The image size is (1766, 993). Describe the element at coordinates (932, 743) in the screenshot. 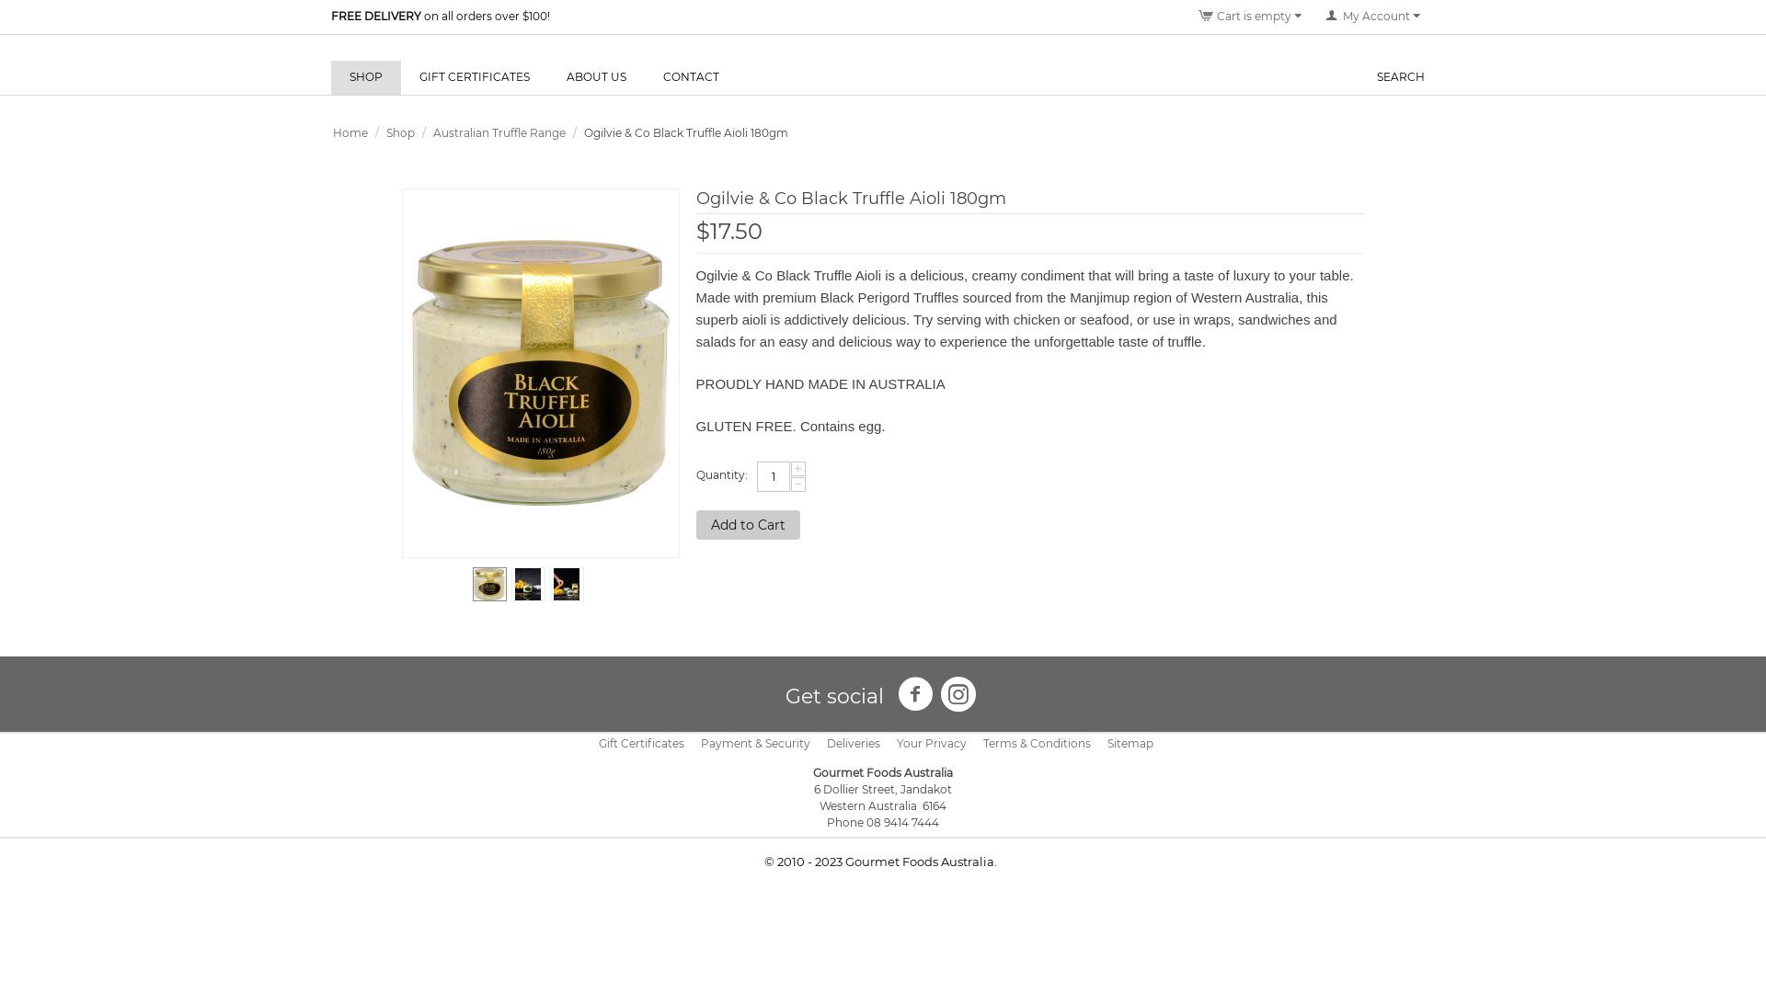

I see `Your Privacy` at that location.